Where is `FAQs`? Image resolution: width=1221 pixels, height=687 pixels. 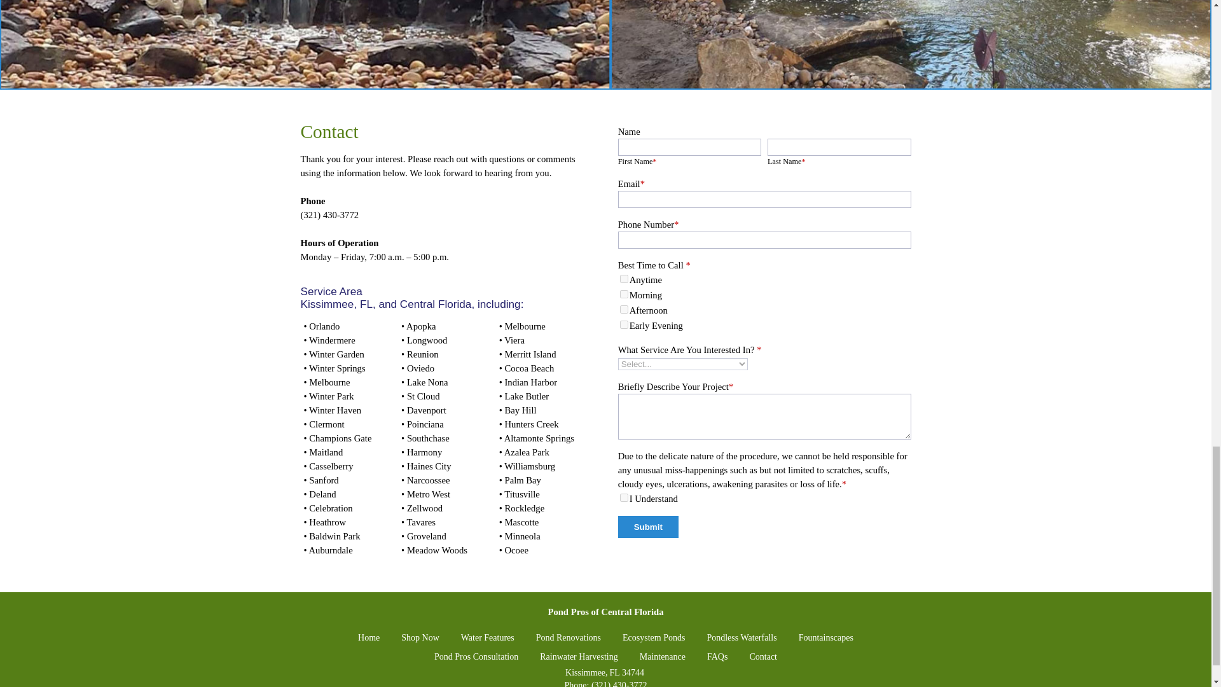 FAQs is located at coordinates (717, 656).